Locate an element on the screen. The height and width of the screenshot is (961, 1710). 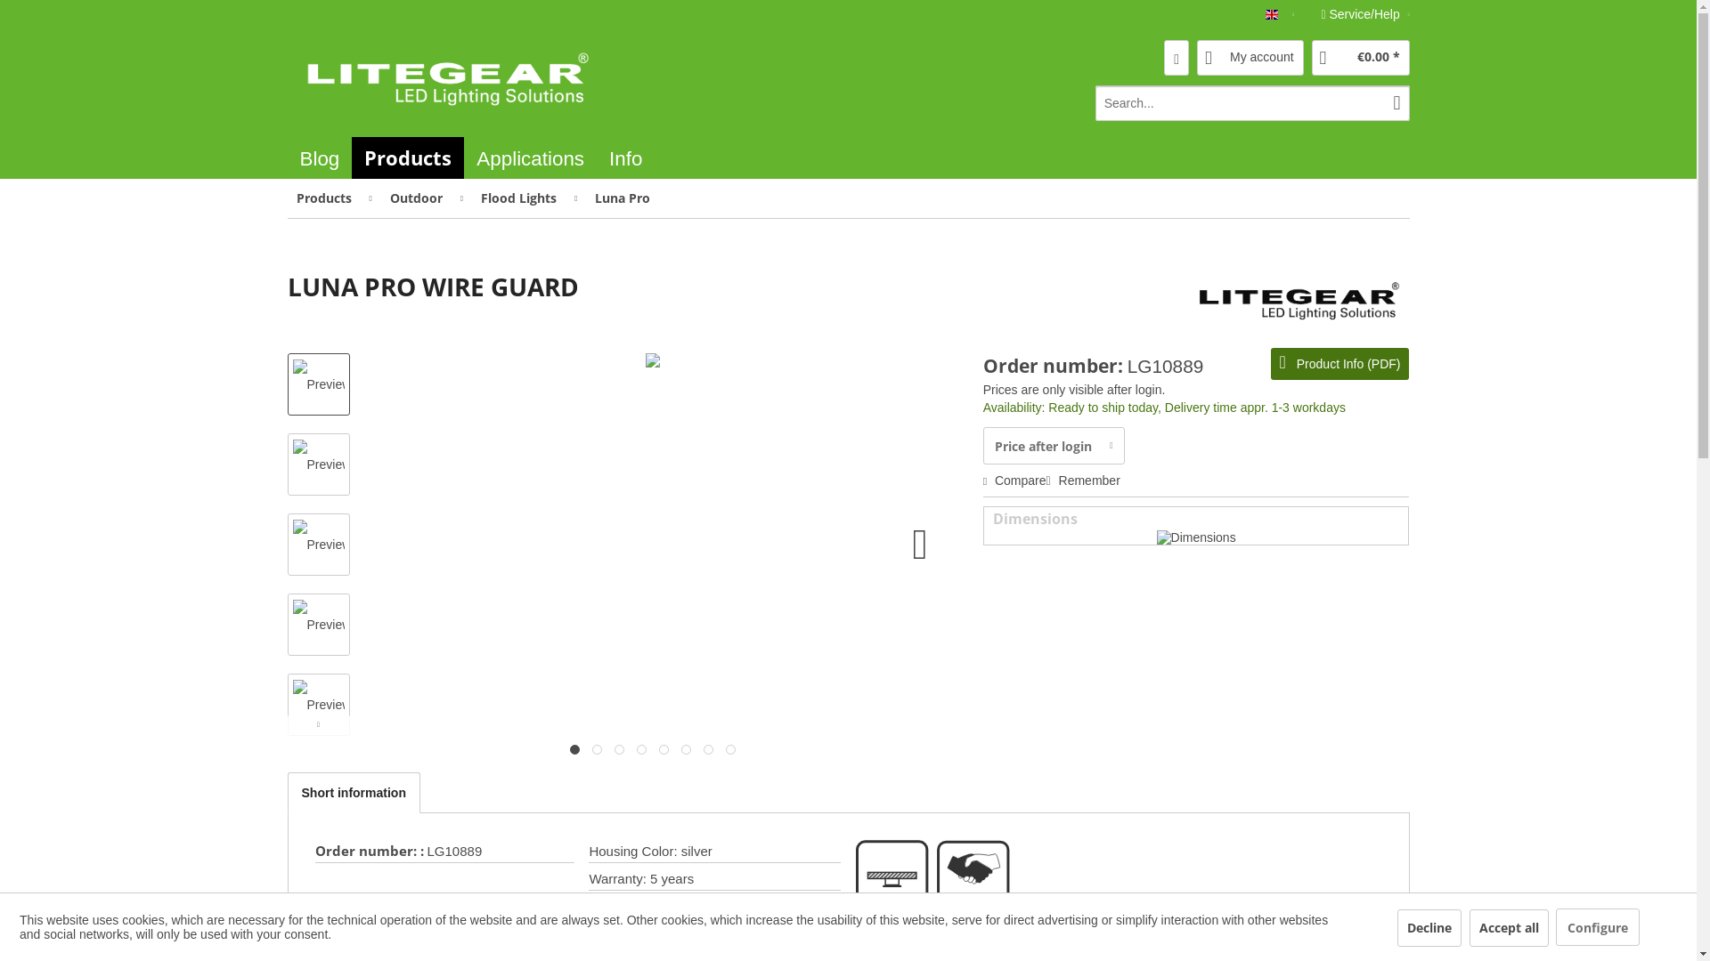
Info is located at coordinates (530, 158).